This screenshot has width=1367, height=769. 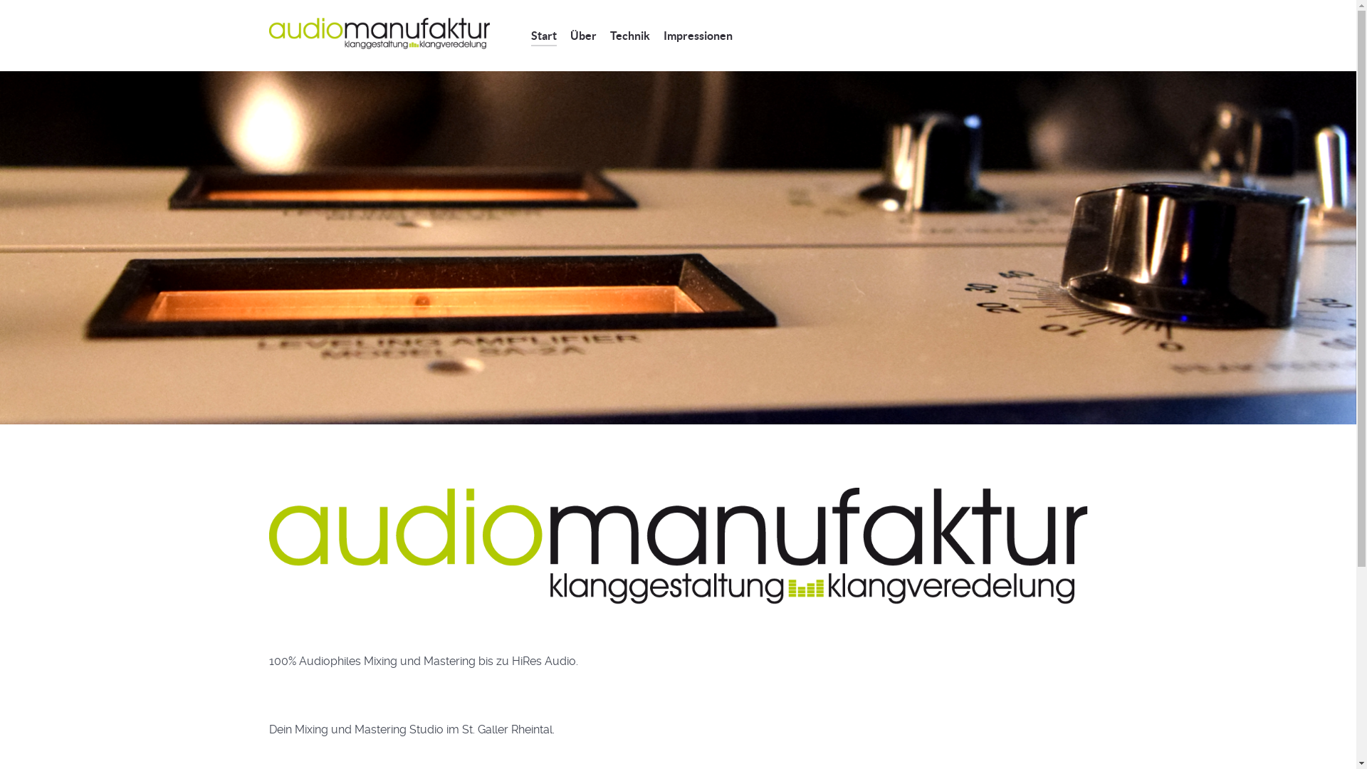 I want to click on Start, so click(x=544, y=37).